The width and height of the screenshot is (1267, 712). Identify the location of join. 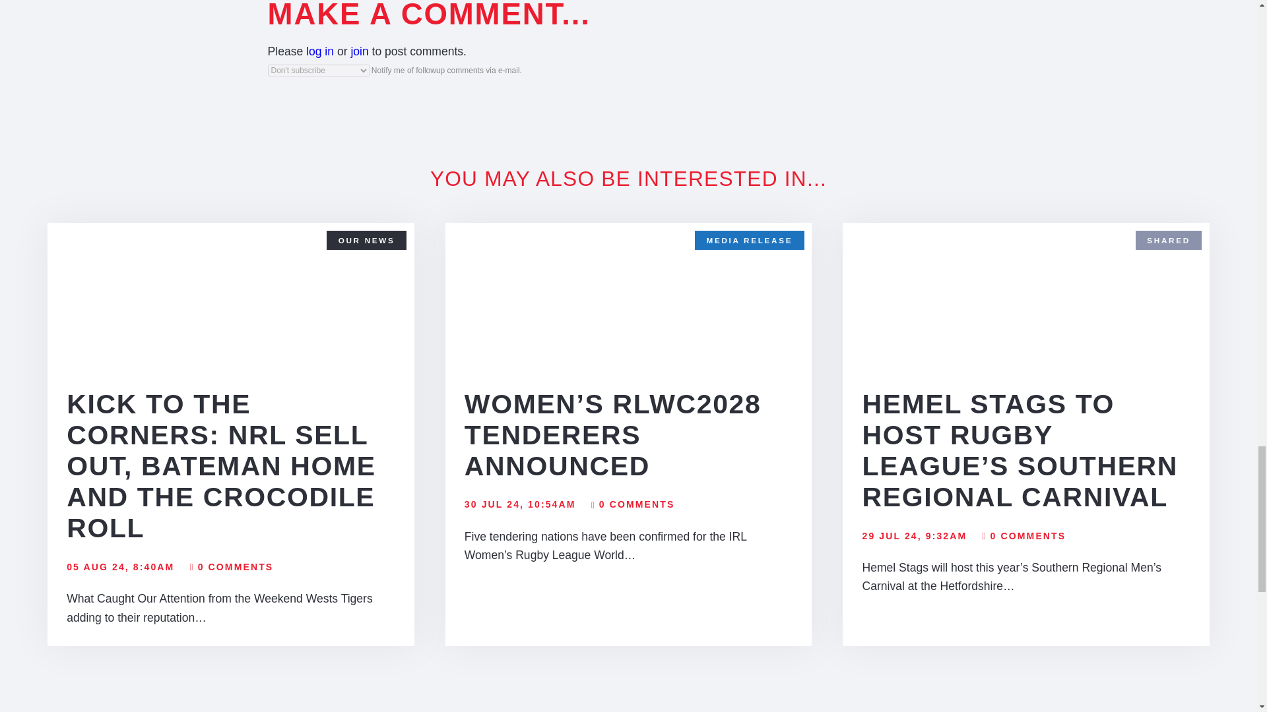
(359, 51).